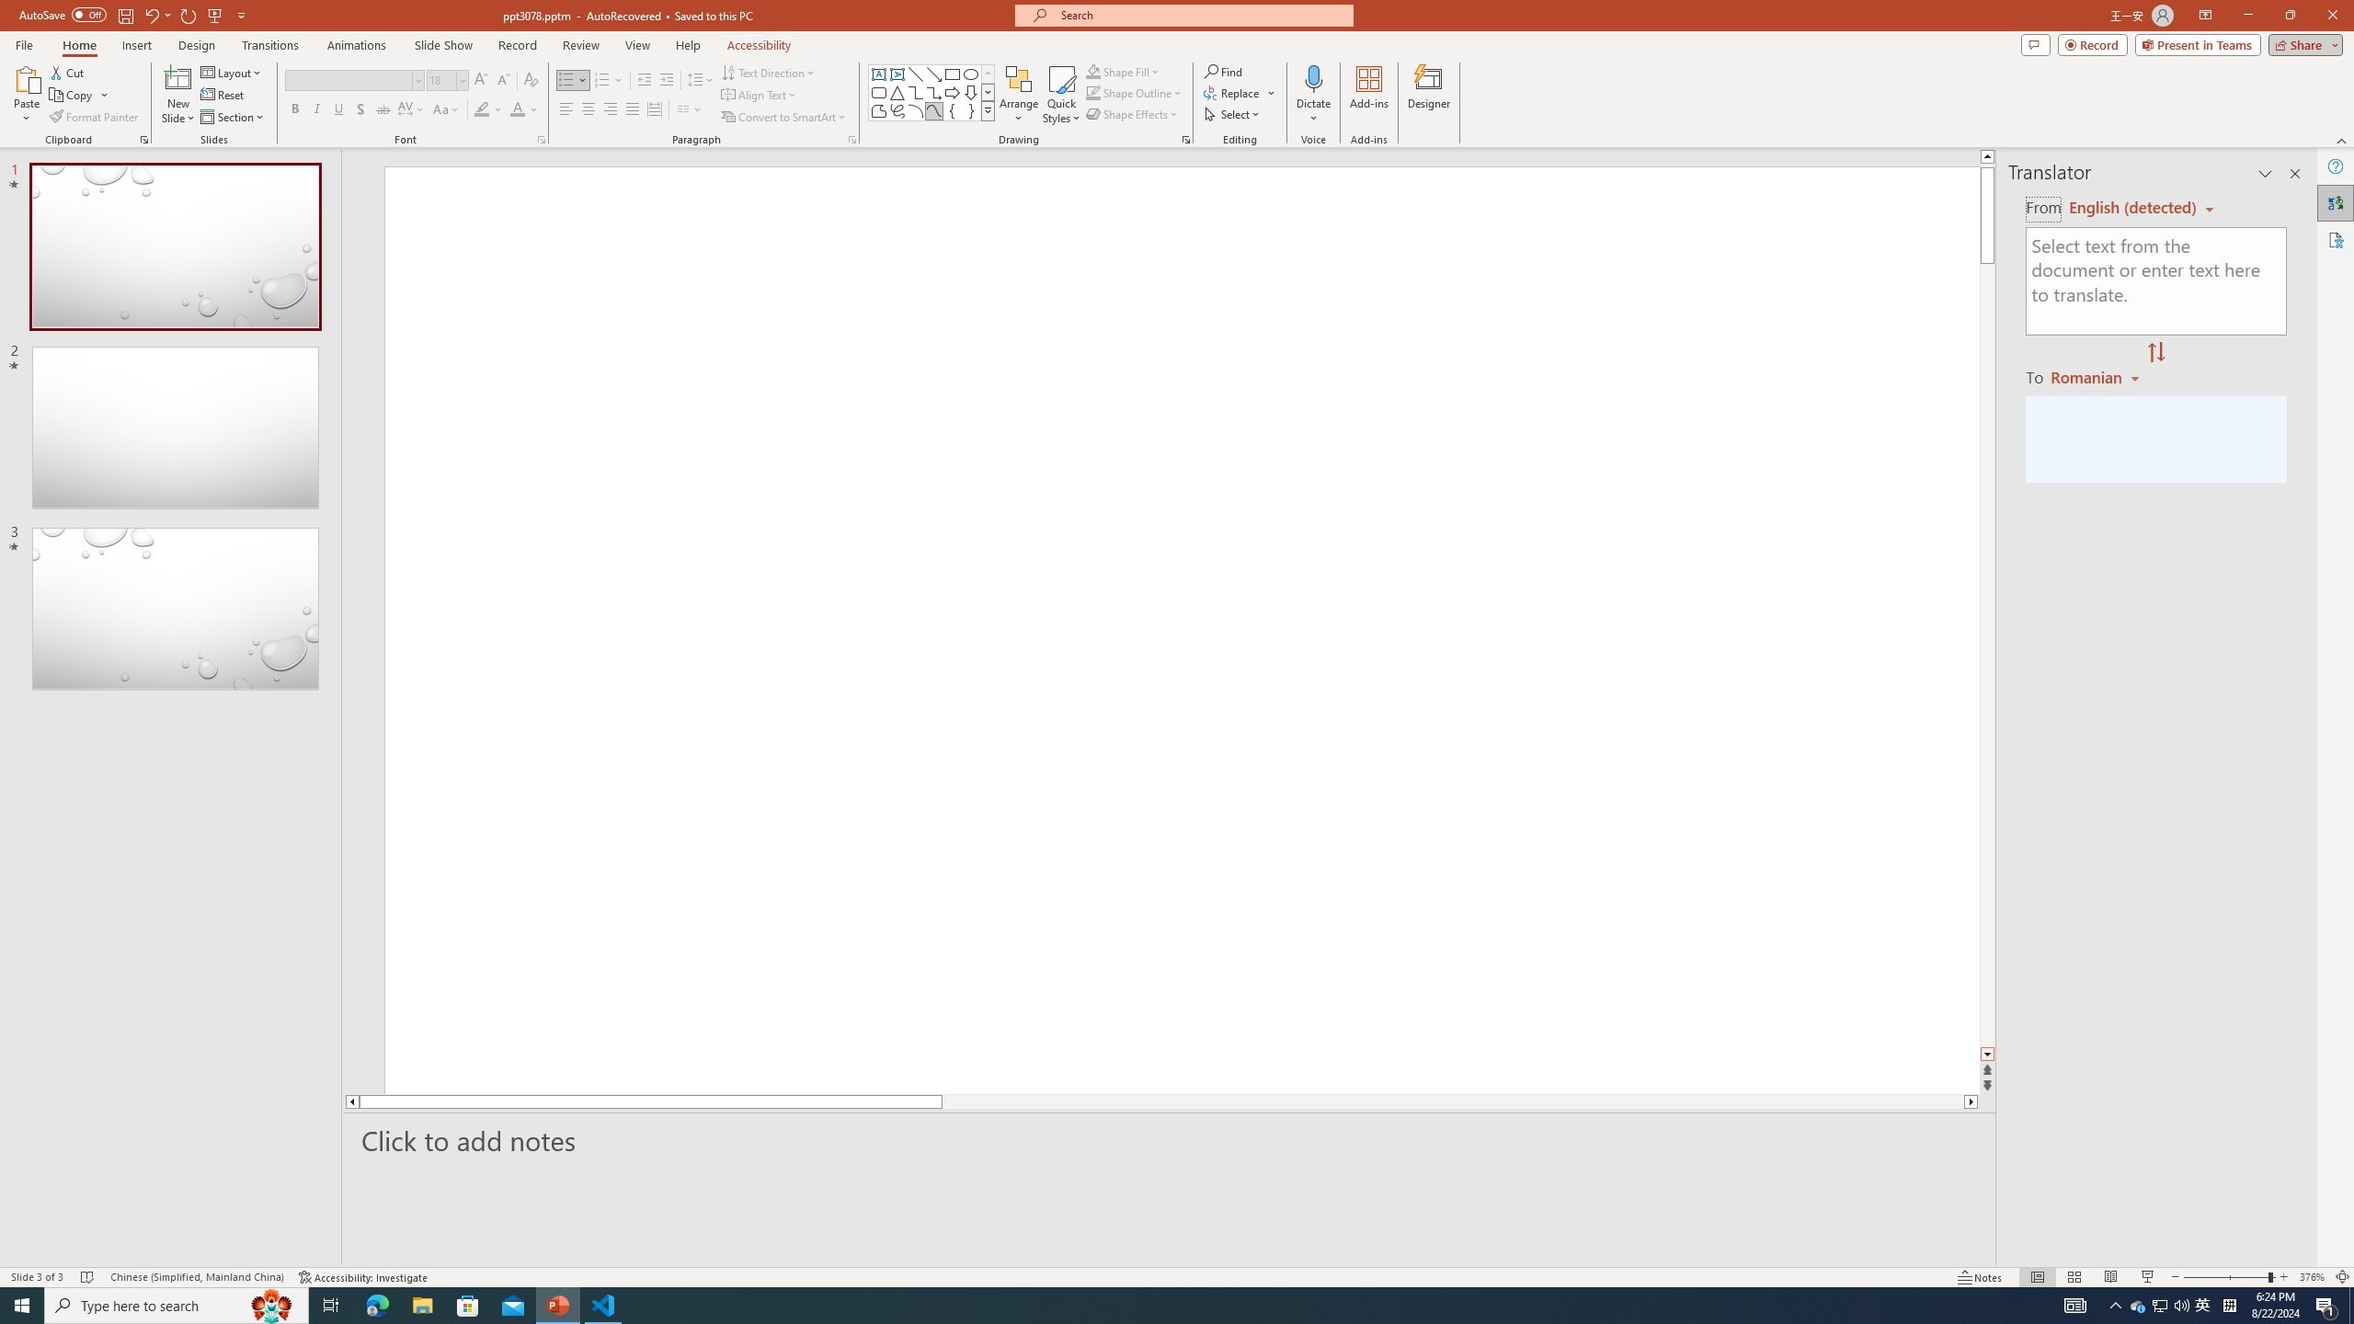 This screenshot has height=1324, width=2354. What do you see at coordinates (971, 92) in the screenshot?
I see `Arrow: Down` at bounding box center [971, 92].